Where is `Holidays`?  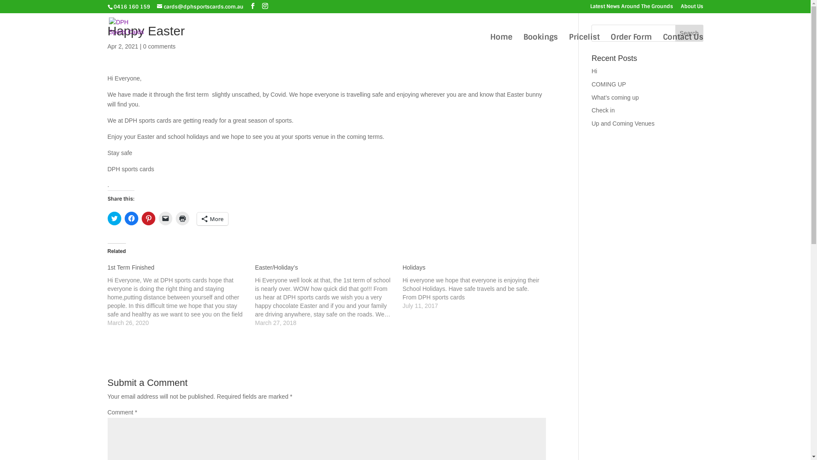
Holidays is located at coordinates (477, 287).